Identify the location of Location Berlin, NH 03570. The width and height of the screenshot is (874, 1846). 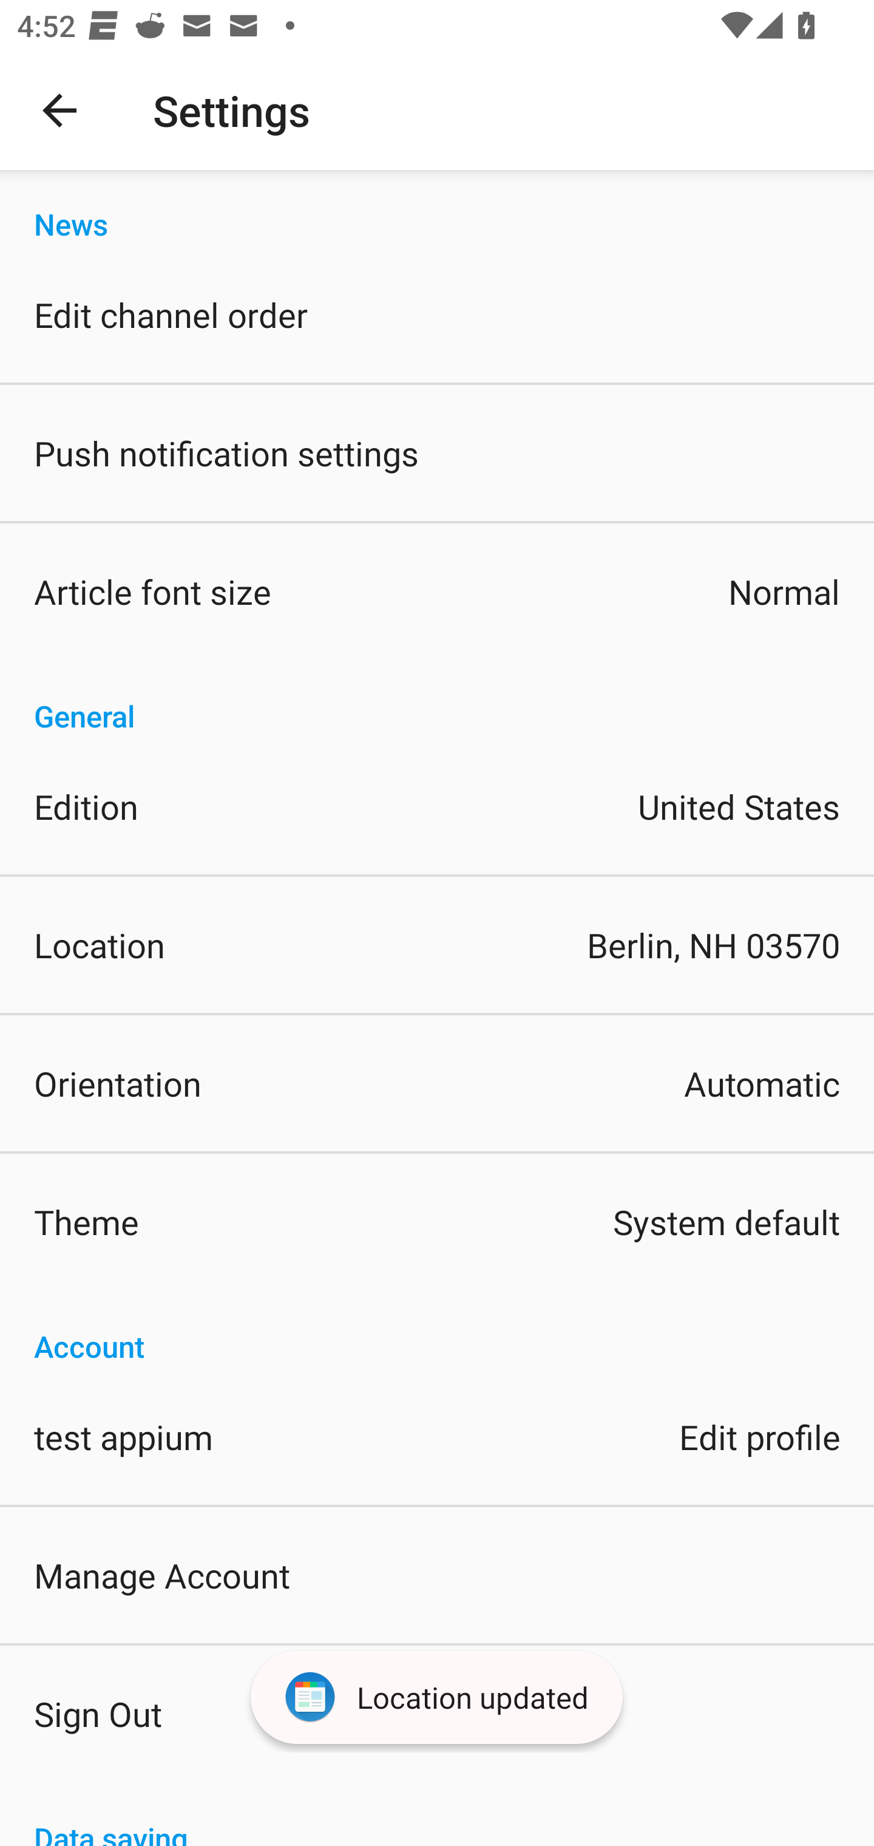
(437, 945).